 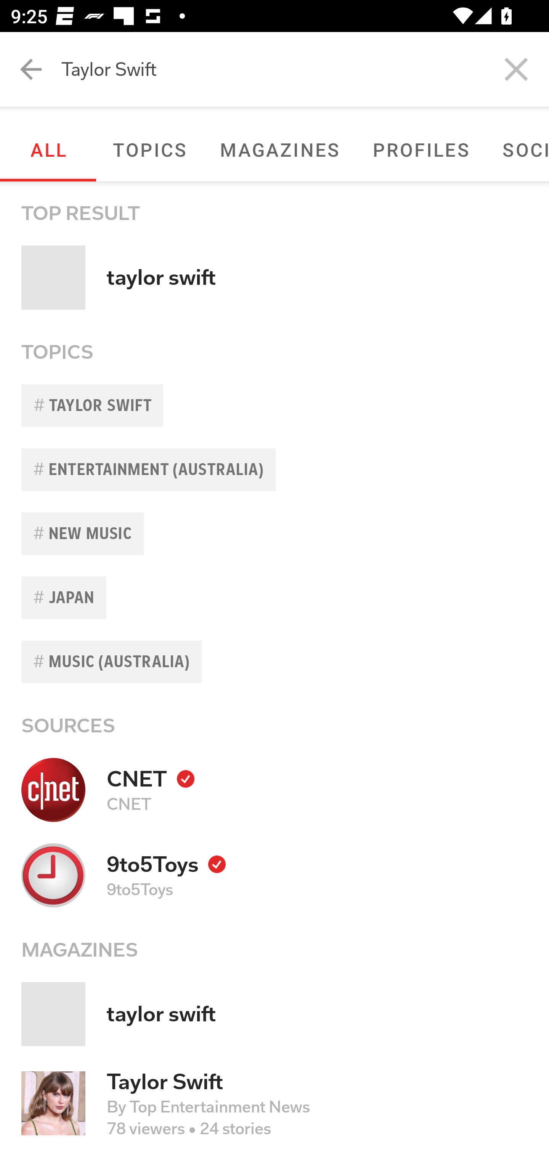 I want to click on # NEW MUSIC, so click(x=274, y=534).